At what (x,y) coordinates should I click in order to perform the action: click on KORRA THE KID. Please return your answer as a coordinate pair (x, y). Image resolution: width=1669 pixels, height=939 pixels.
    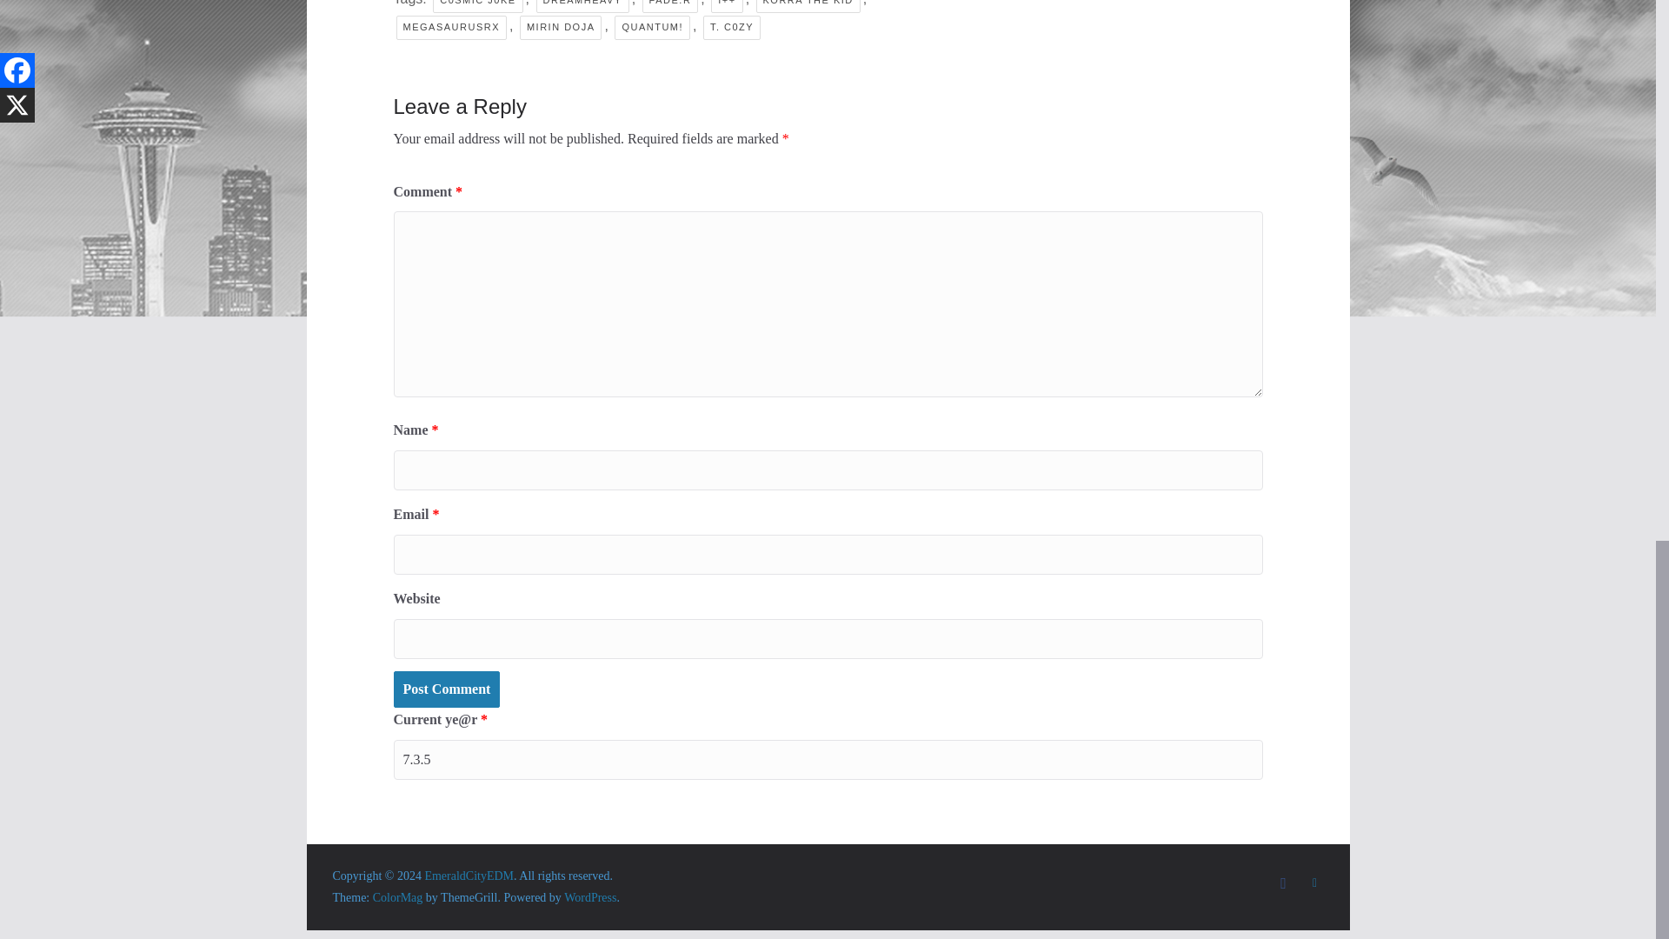
    Looking at the image, I should click on (808, 7).